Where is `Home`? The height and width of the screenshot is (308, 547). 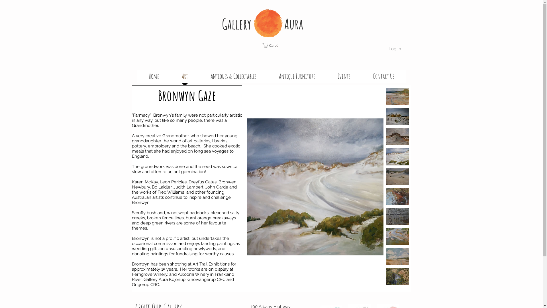
Home is located at coordinates (154, 78).